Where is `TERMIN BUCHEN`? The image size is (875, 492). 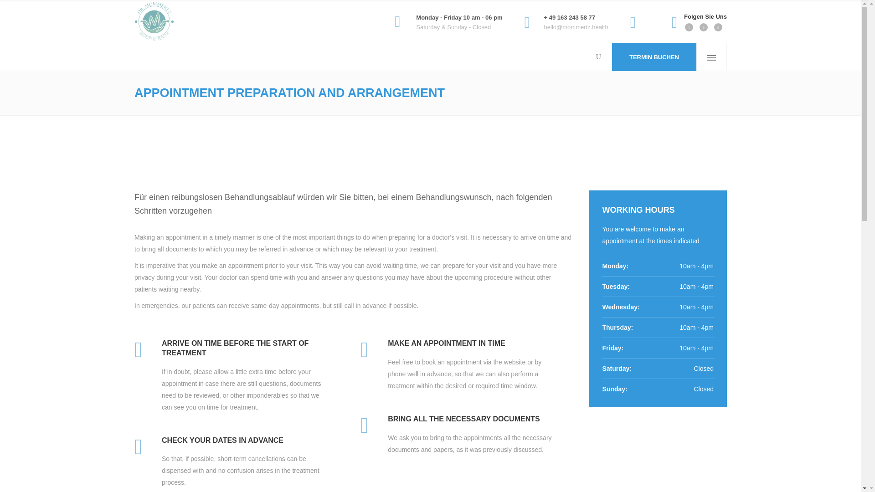
TERMIN BUCHEN is located at coordinates (654, 56).